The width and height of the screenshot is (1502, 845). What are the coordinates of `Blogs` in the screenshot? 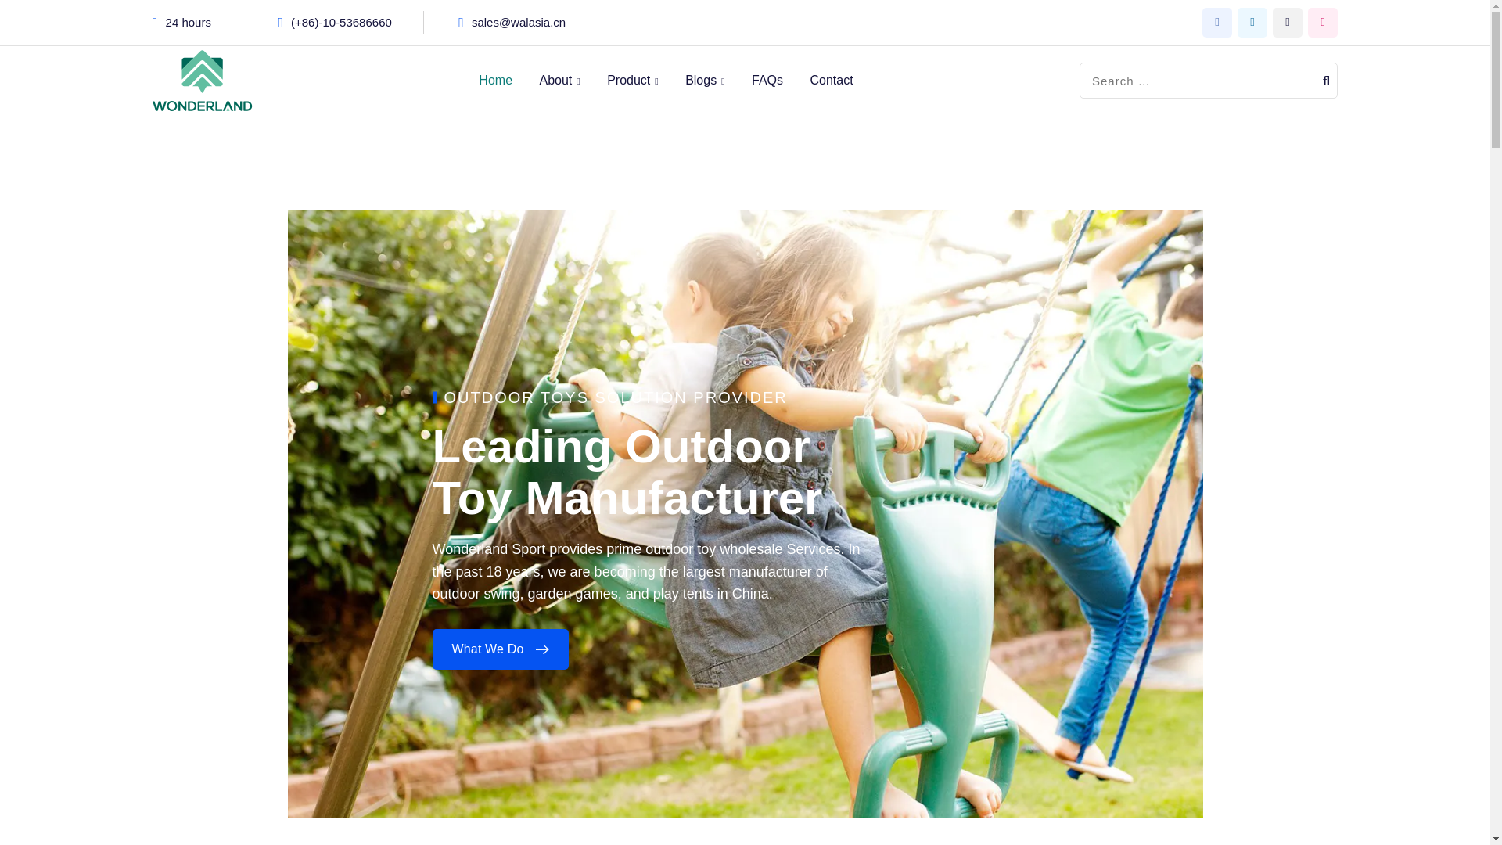 It's located at (704, 81).